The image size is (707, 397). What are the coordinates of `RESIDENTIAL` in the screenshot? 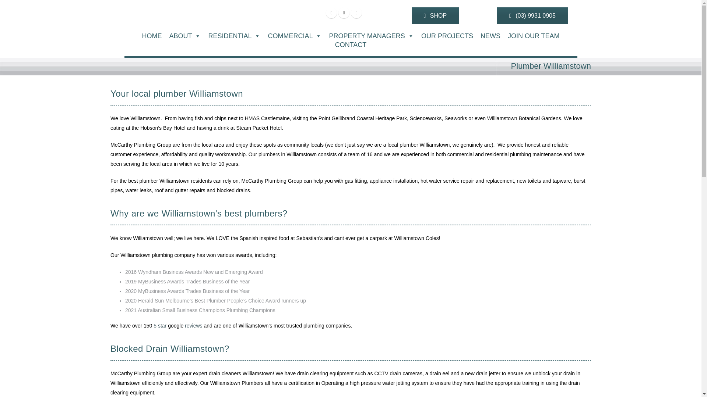 It's located at (234, 36).